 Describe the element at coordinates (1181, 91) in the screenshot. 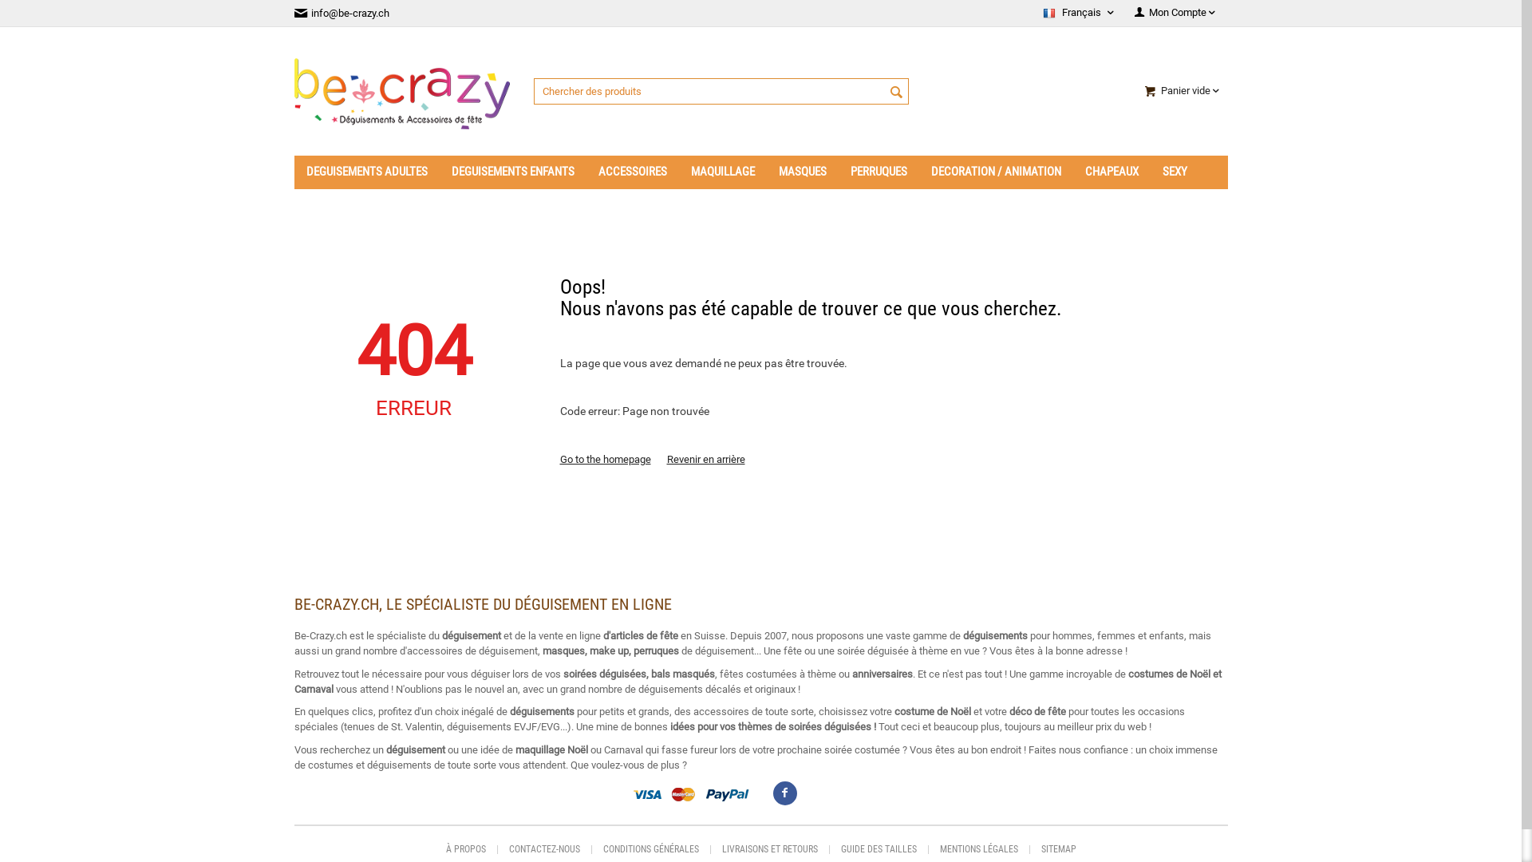

I see `Panier vide` at that location.